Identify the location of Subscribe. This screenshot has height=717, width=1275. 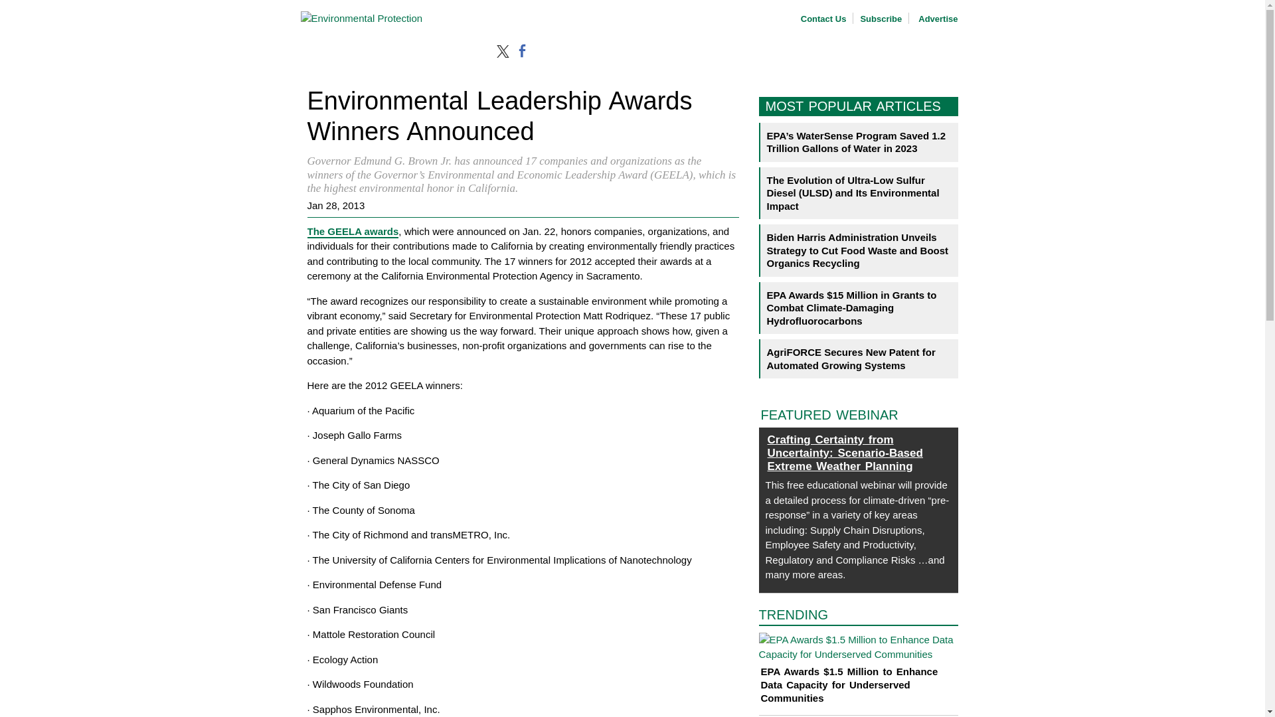
(881, 19).